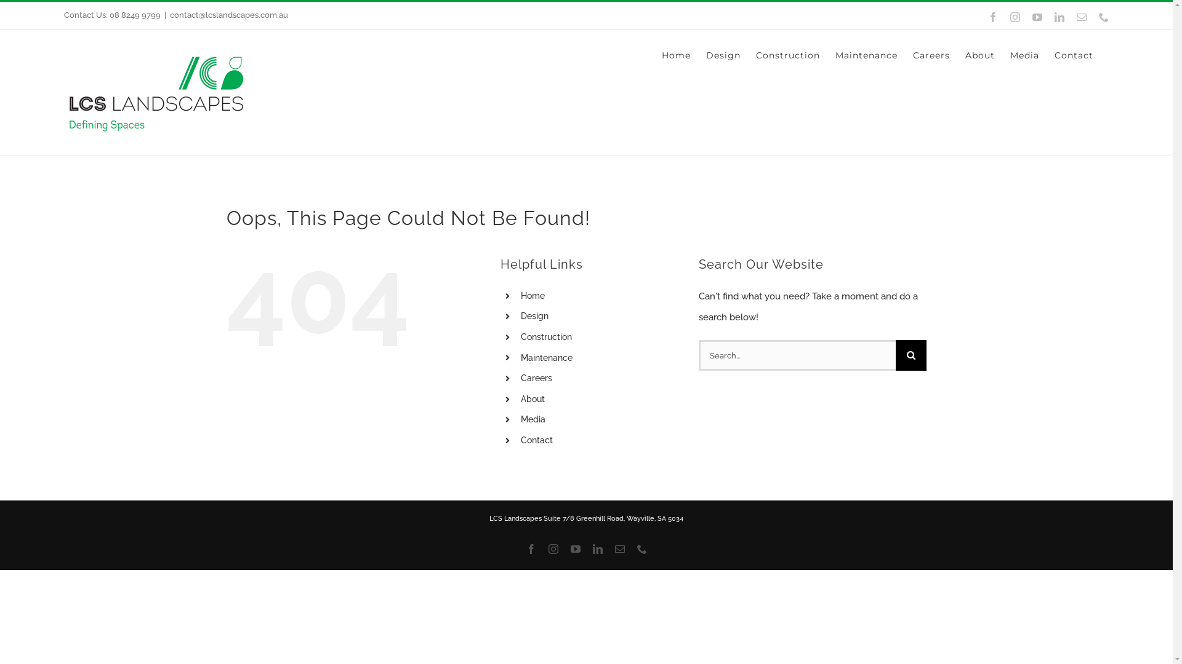  I want to click on Contact, so click(537, 440).